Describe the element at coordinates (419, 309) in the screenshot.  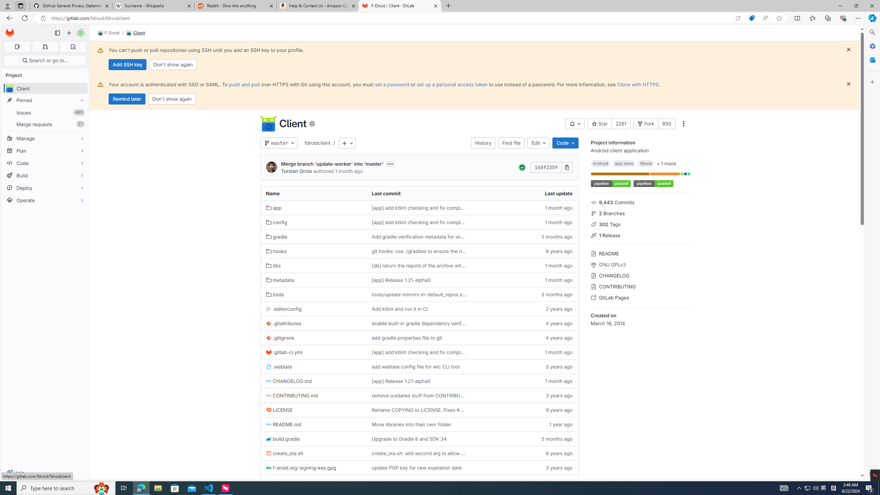
I see `Add ktlint and run it in CI` at that location.